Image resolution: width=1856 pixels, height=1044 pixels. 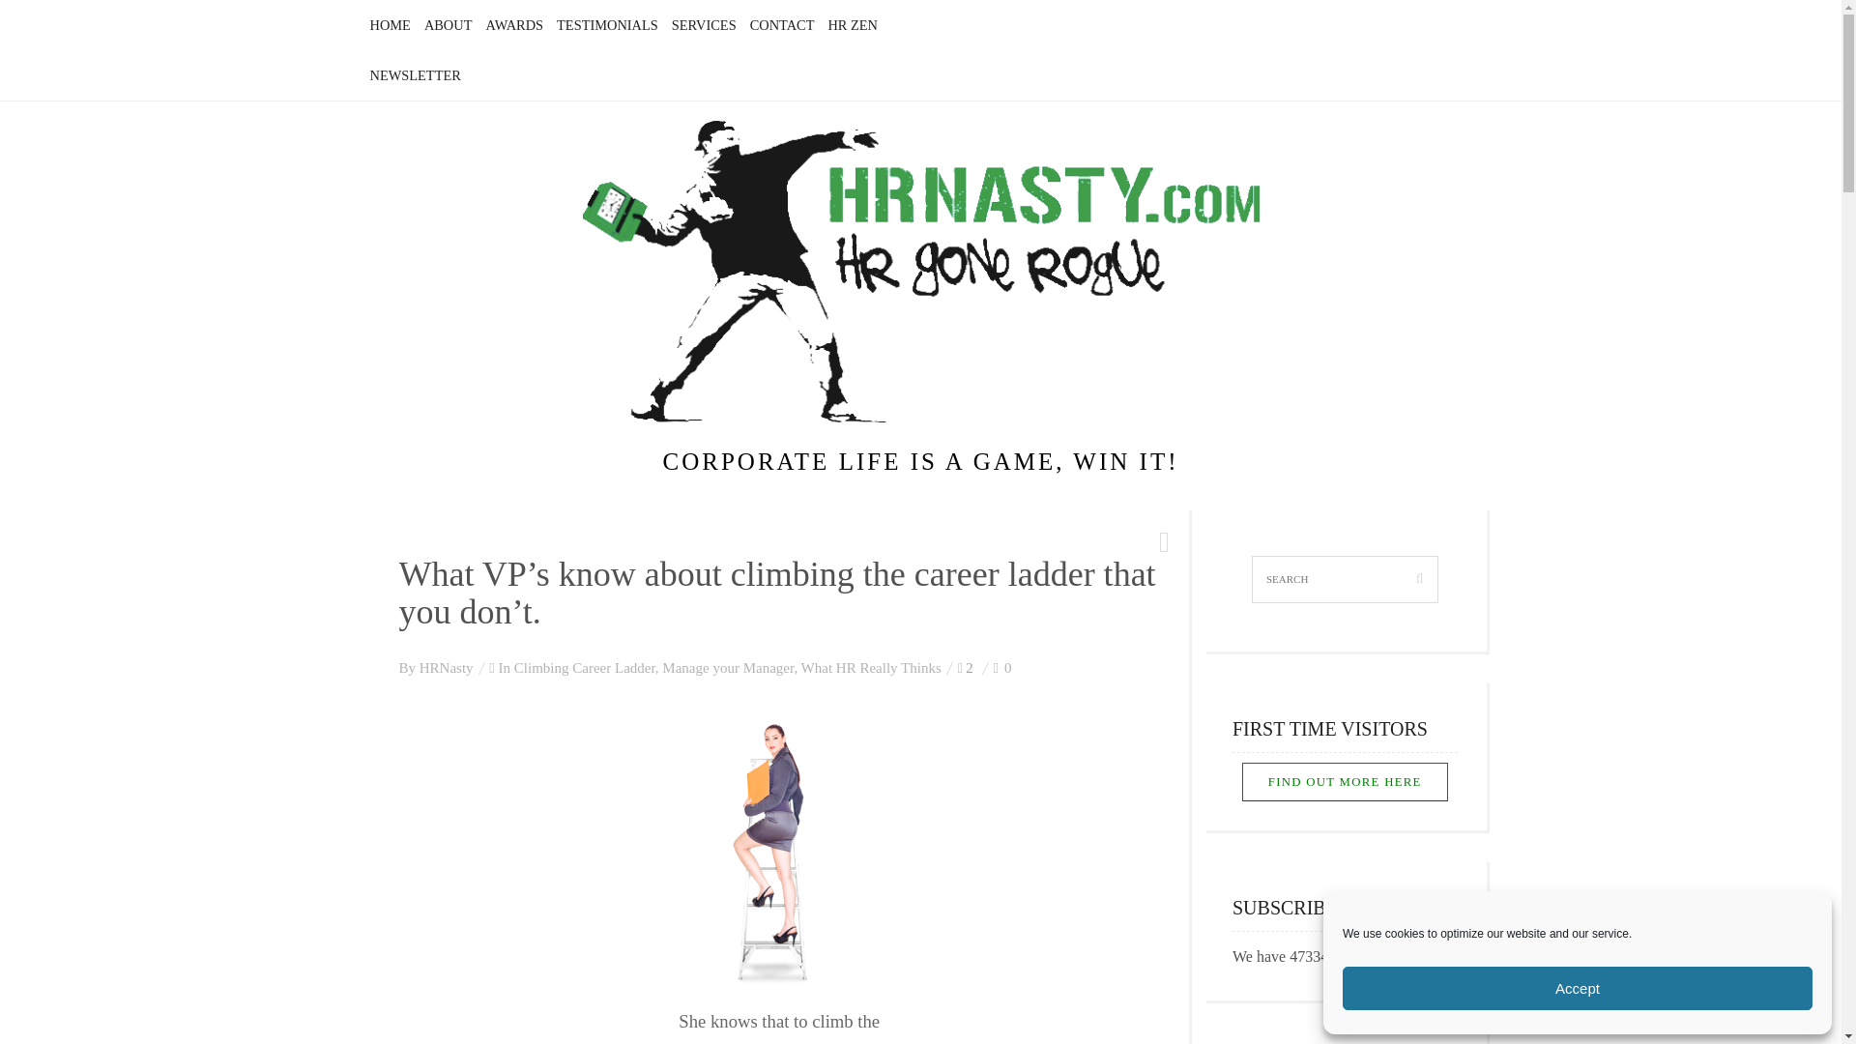 What do you see at coordinates (728, 667) in the screenshot?
I see `Manage your Manager` at bounding box center [728, 667].